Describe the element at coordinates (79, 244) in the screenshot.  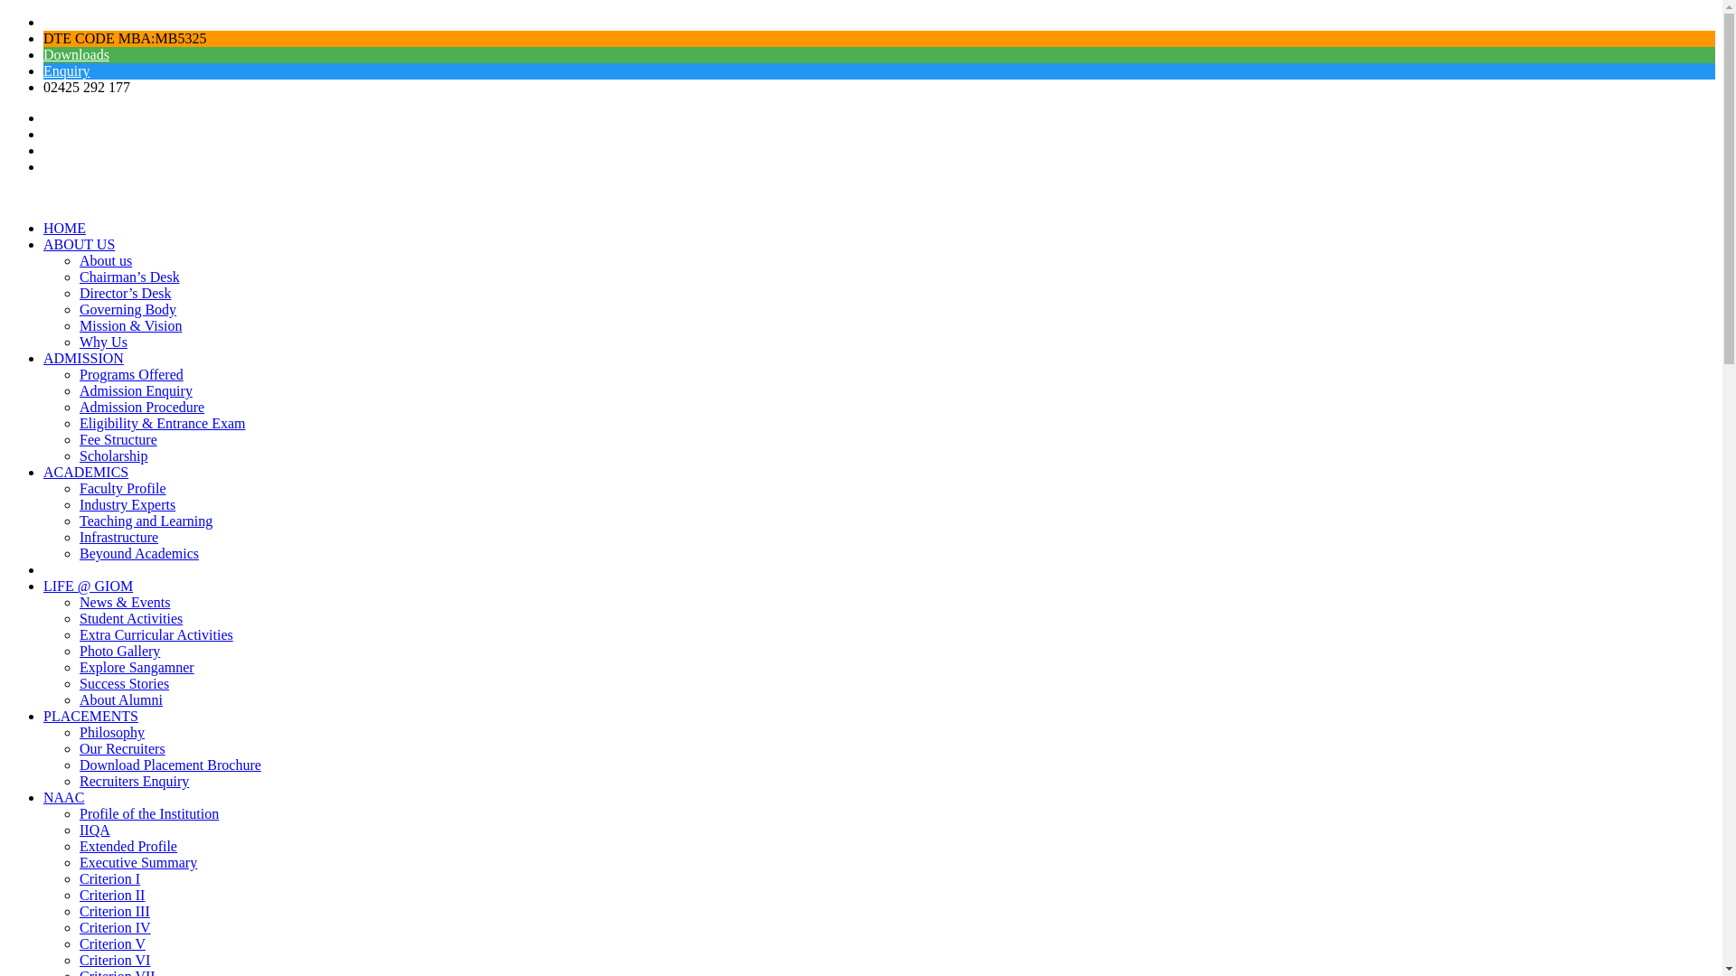
I see `ABOUT US` at that location.